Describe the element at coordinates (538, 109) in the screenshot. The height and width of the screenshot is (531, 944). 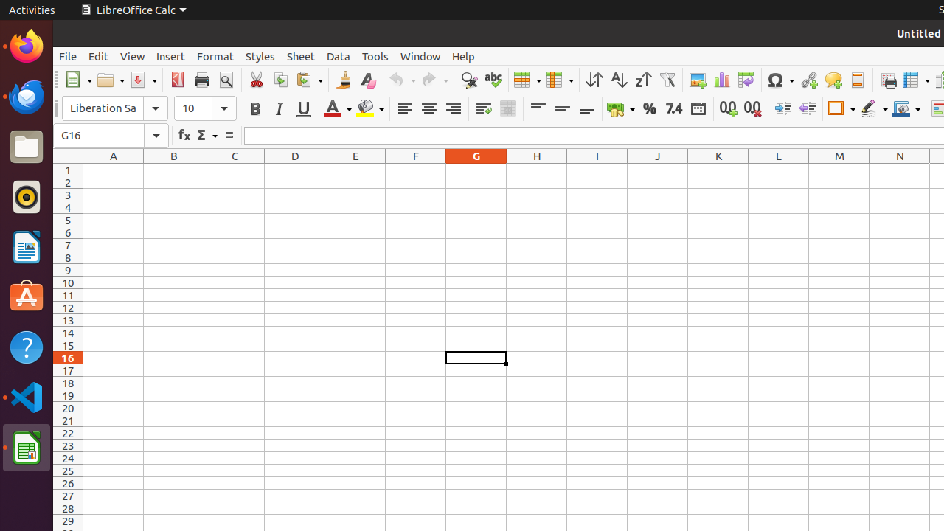
I see `Align Top` at that location.